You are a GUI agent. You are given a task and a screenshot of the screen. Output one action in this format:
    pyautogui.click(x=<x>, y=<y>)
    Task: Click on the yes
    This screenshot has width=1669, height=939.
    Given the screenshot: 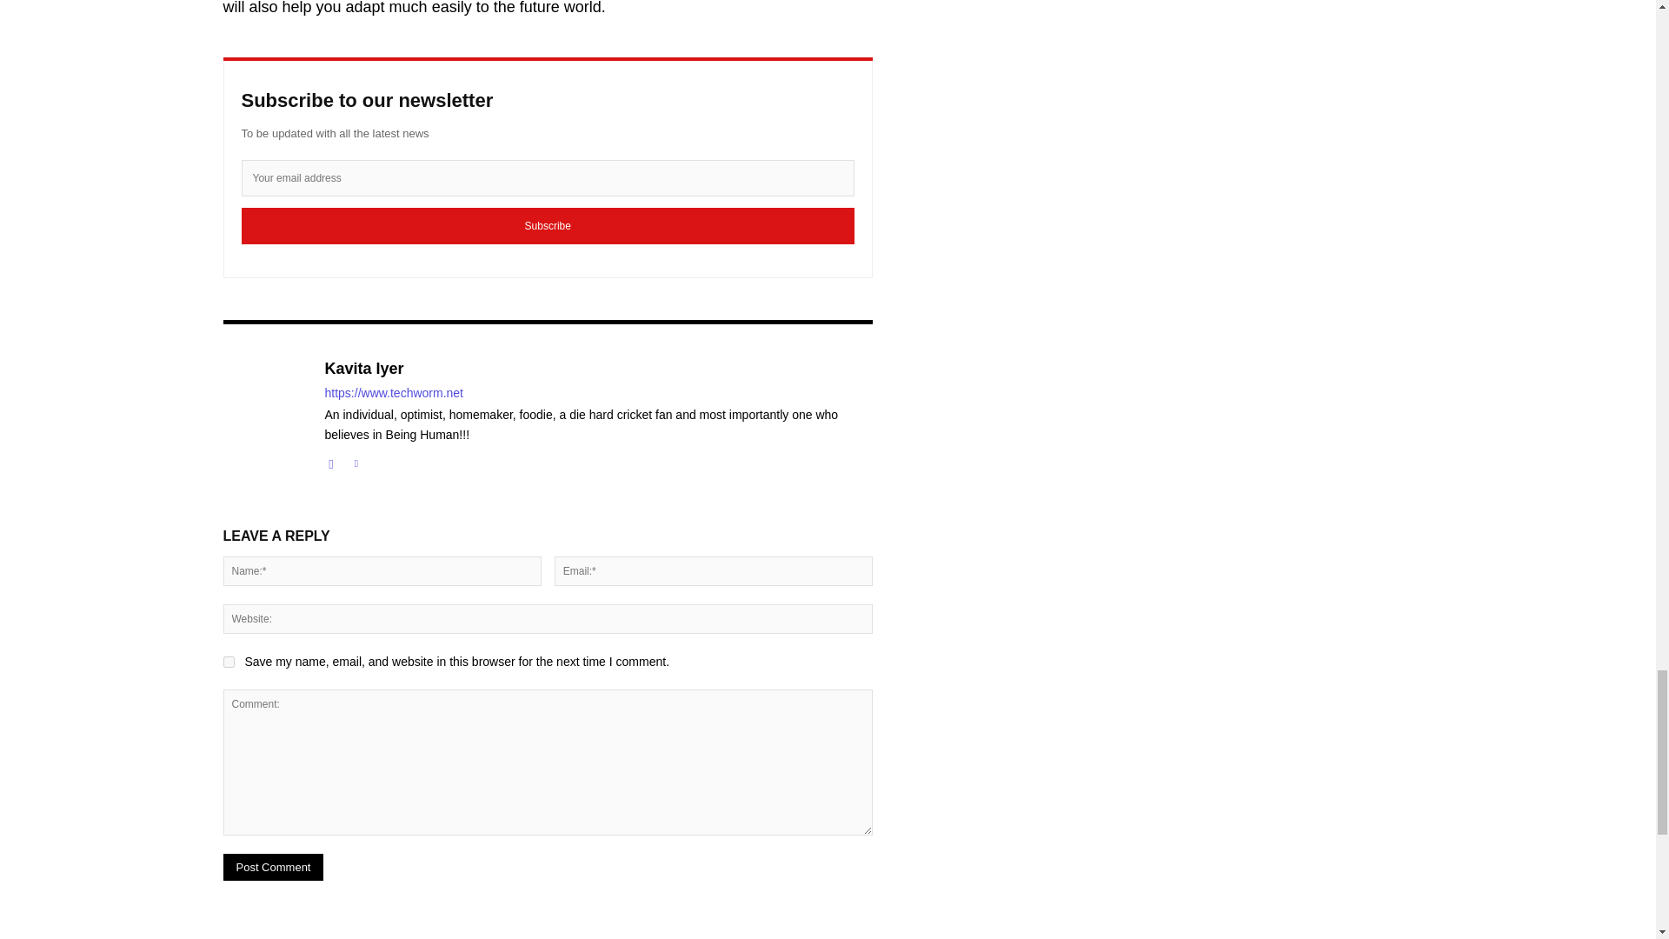 What is the action you would take?
    pyautogui.click(x=228, y=661)
    